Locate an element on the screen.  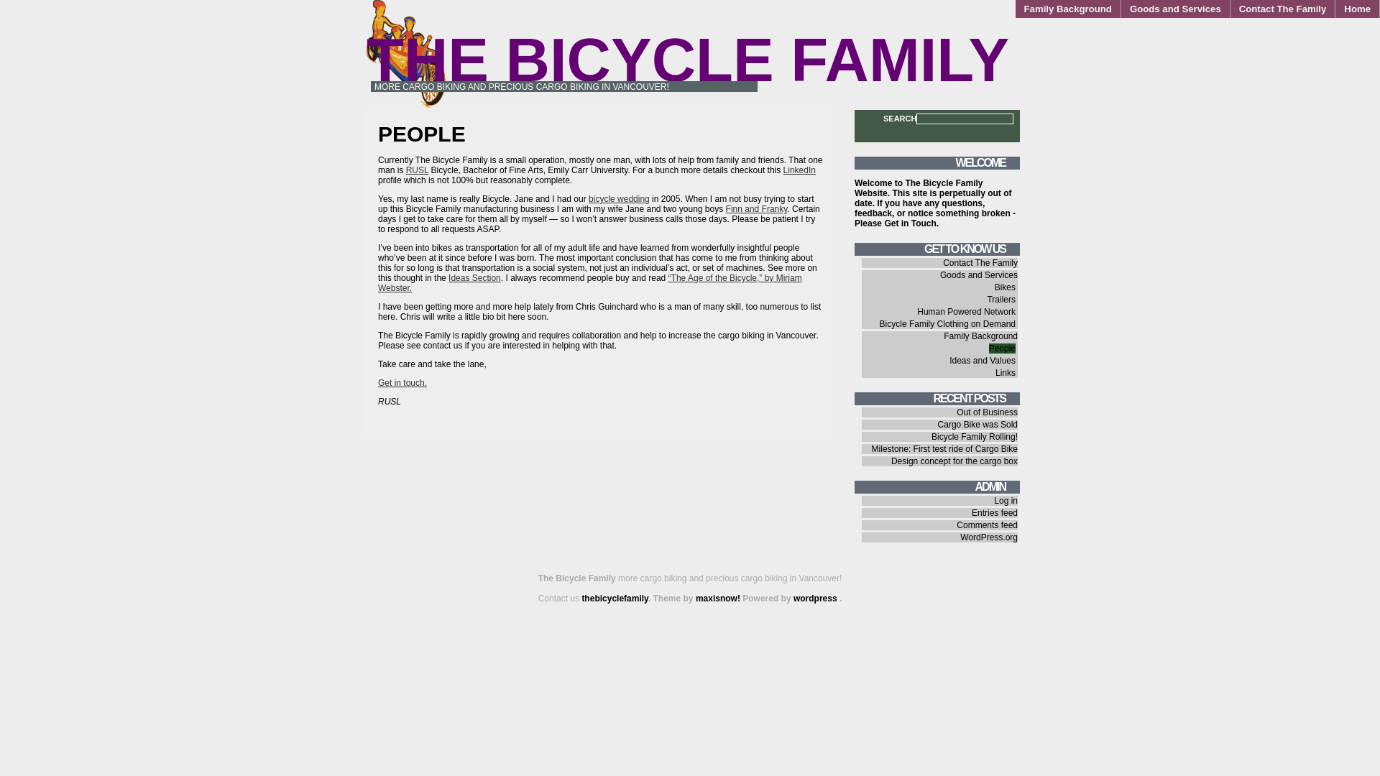
Ideas Section is located at coordinates (474, 278).